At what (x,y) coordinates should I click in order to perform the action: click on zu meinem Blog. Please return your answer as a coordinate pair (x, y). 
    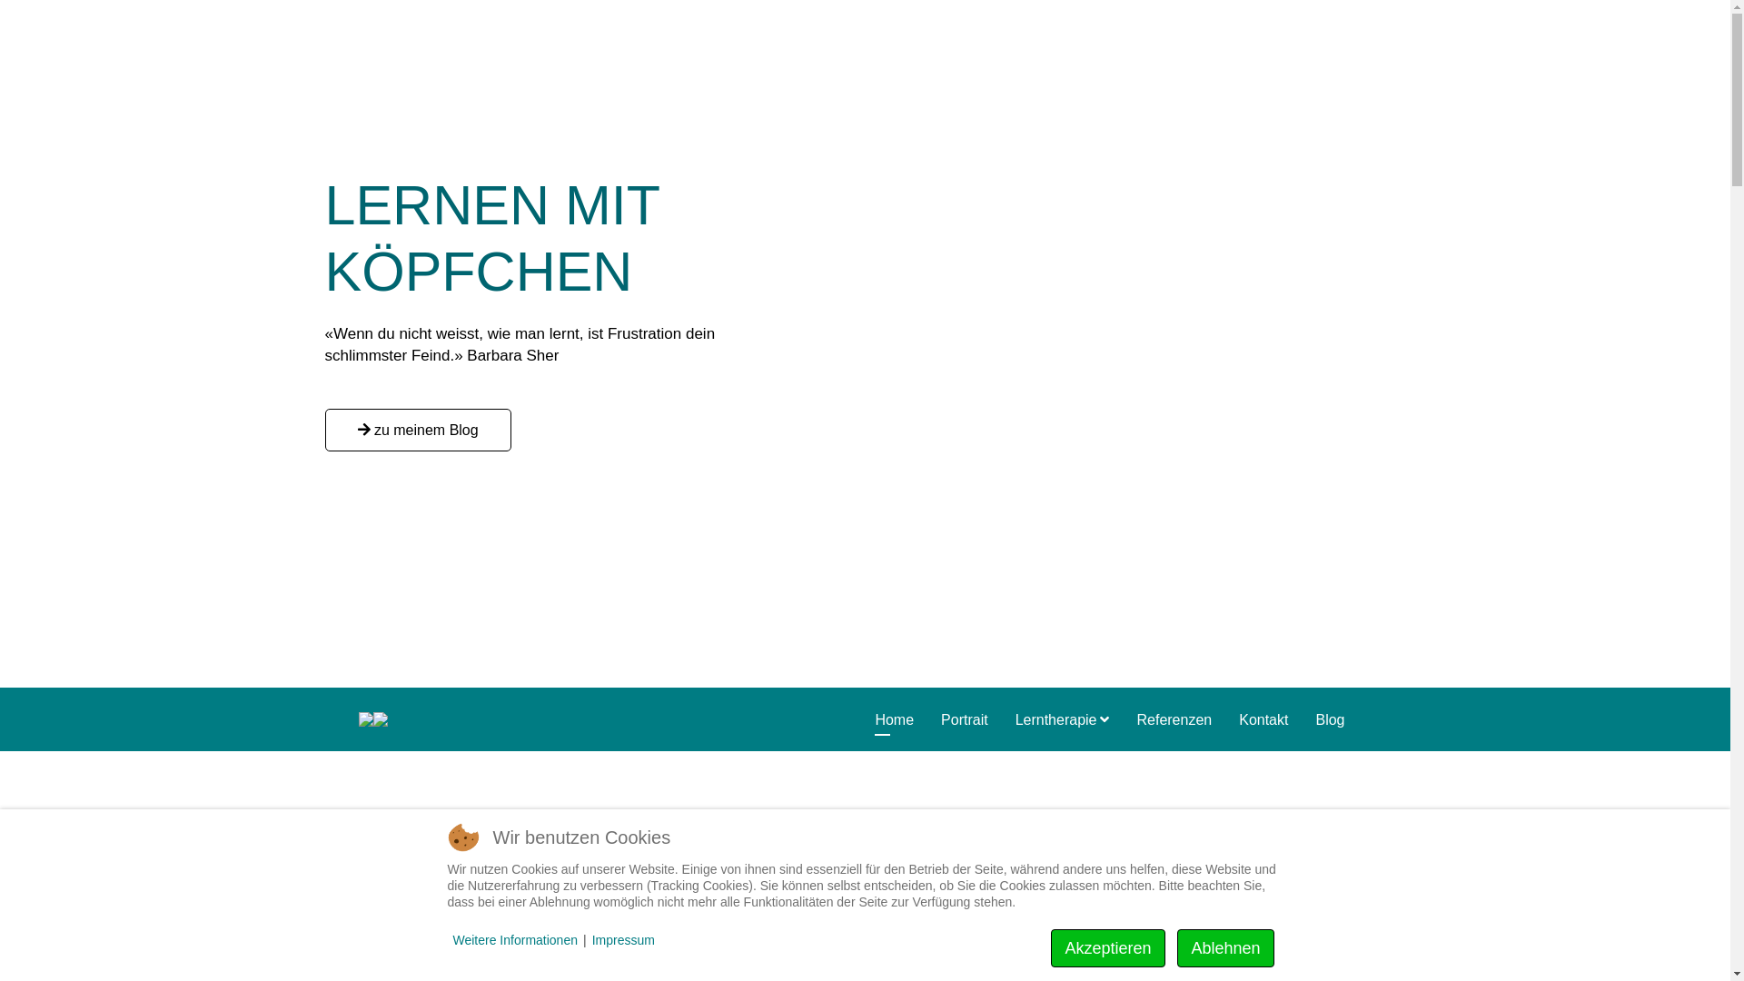
    Looking at the image, I should click on (418, 431).